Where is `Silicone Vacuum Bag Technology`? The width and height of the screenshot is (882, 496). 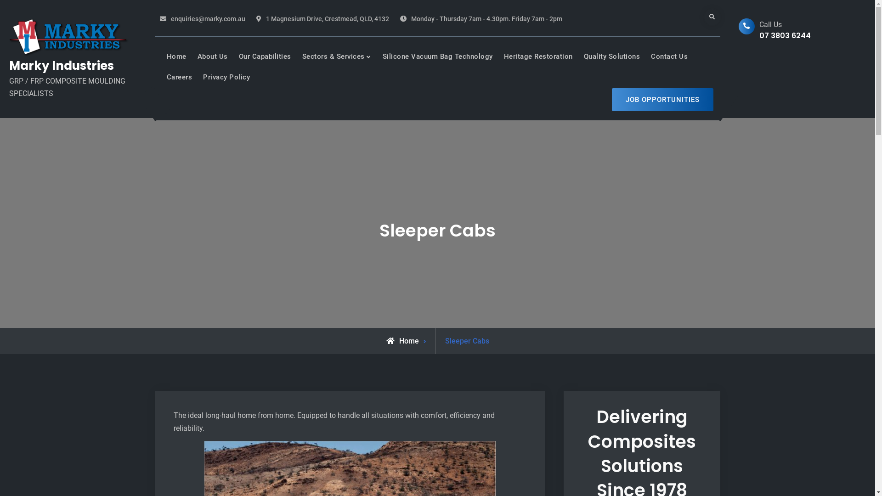 Silicone Vacuum Bag Technology is located at coordinates (437, 56).